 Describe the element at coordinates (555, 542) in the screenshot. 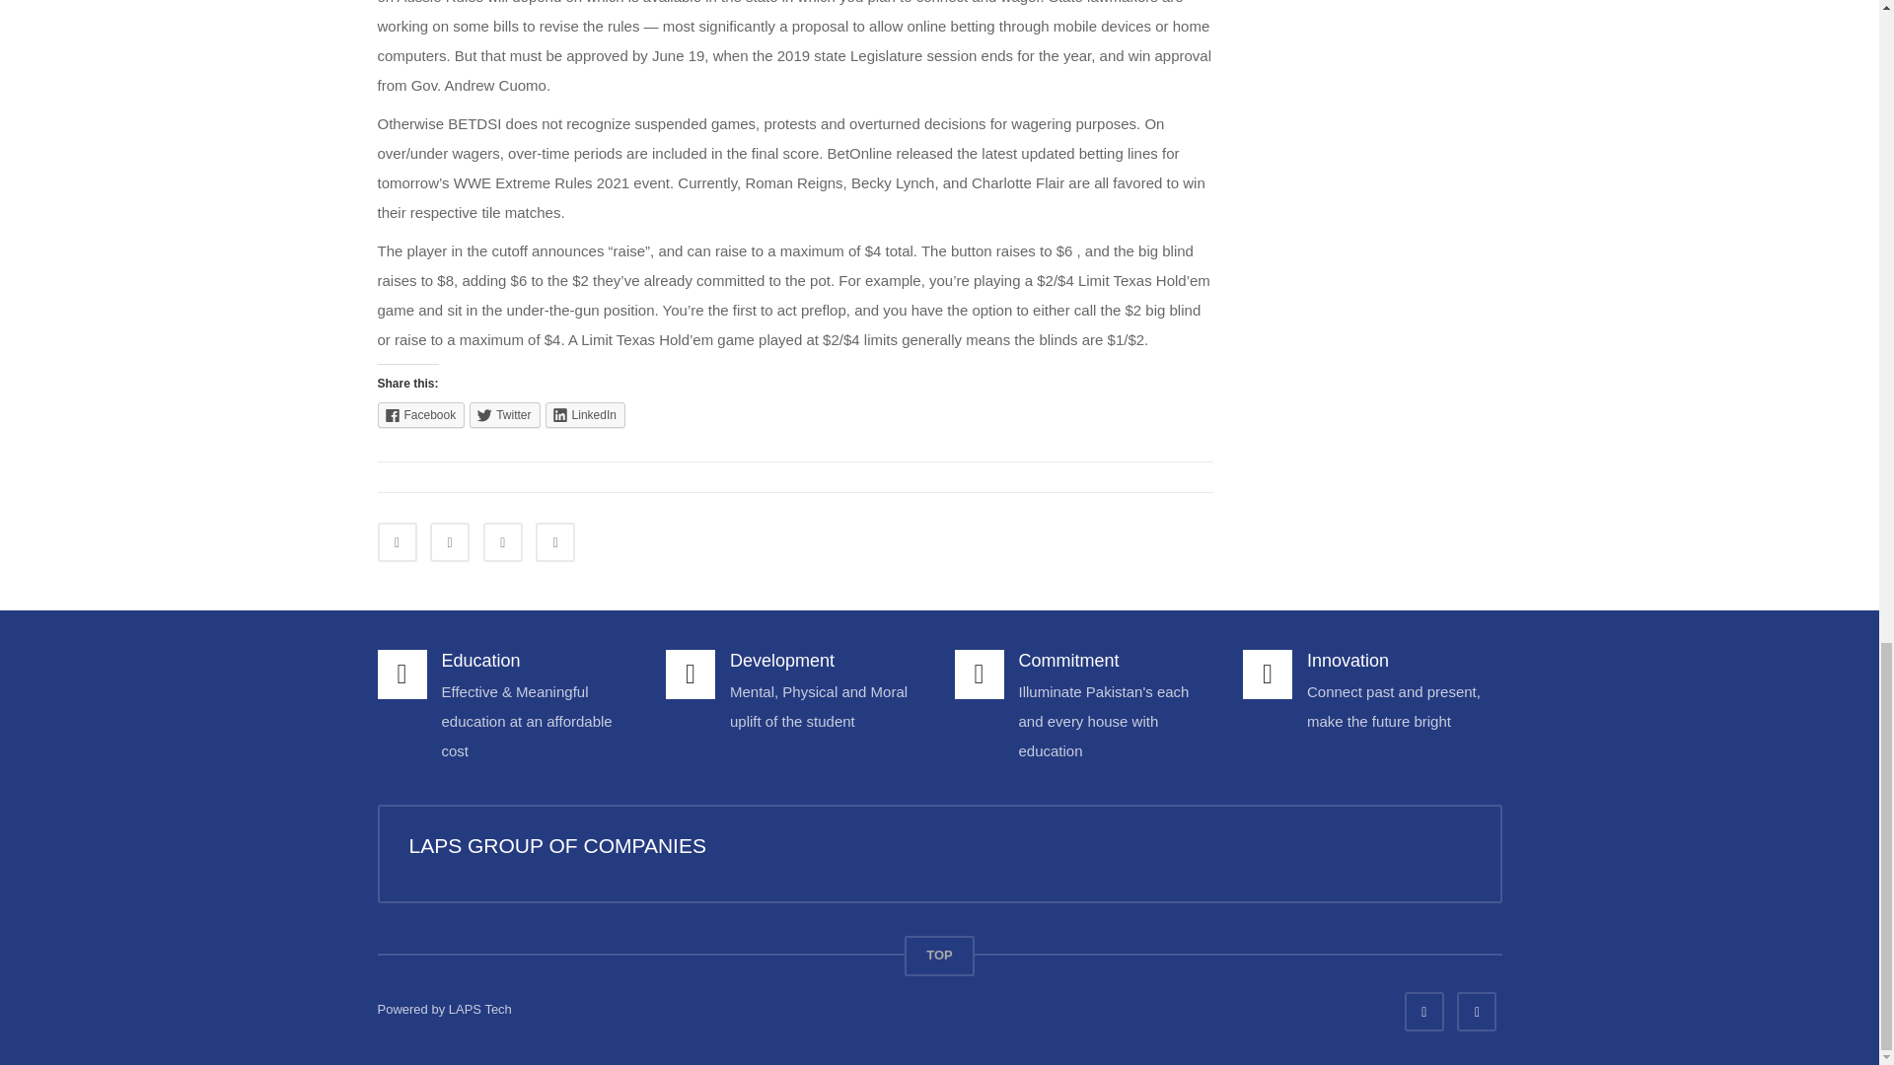

I see `Share on Google Plus` at that location.